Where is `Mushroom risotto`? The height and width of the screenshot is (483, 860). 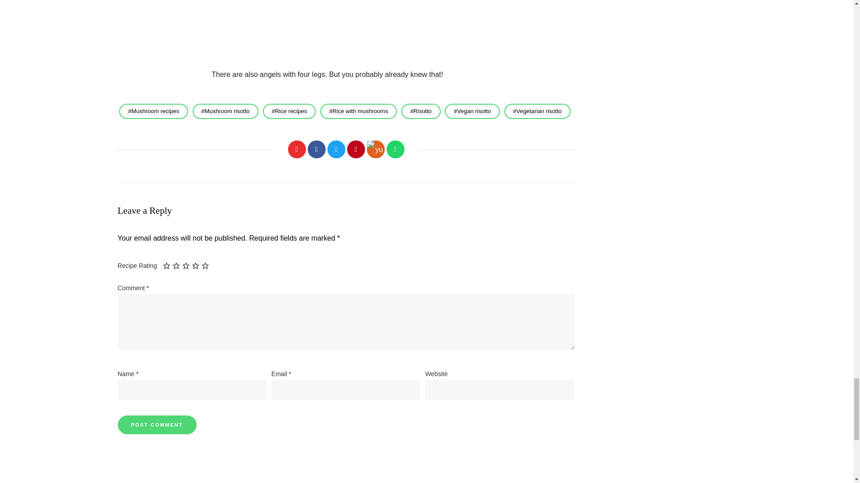
Mushroom risotto is located at coordinates (226, 111).